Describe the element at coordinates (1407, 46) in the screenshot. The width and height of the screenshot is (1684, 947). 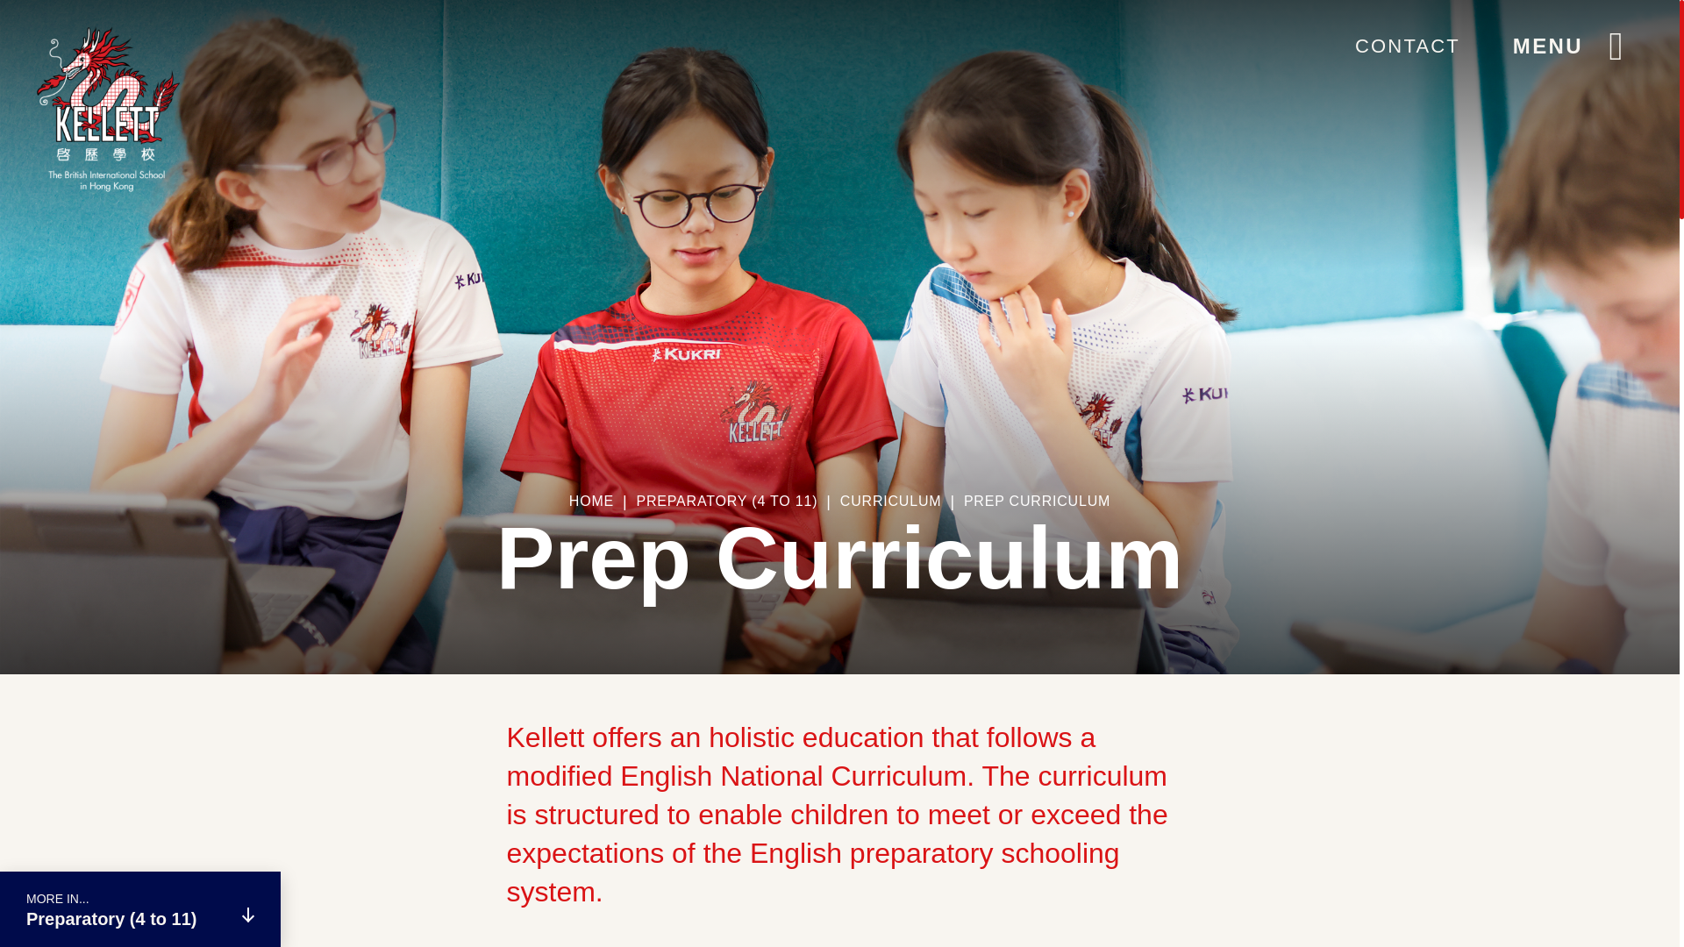
I see `CONTACT` at that location.